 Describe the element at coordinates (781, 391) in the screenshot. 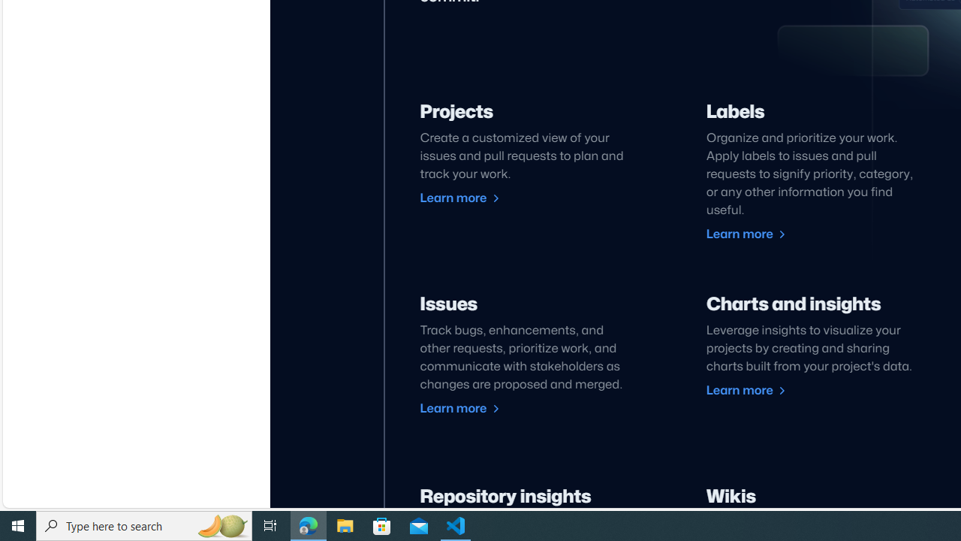

I see `Class: octicon arrow-symbol-mktg` at that location.